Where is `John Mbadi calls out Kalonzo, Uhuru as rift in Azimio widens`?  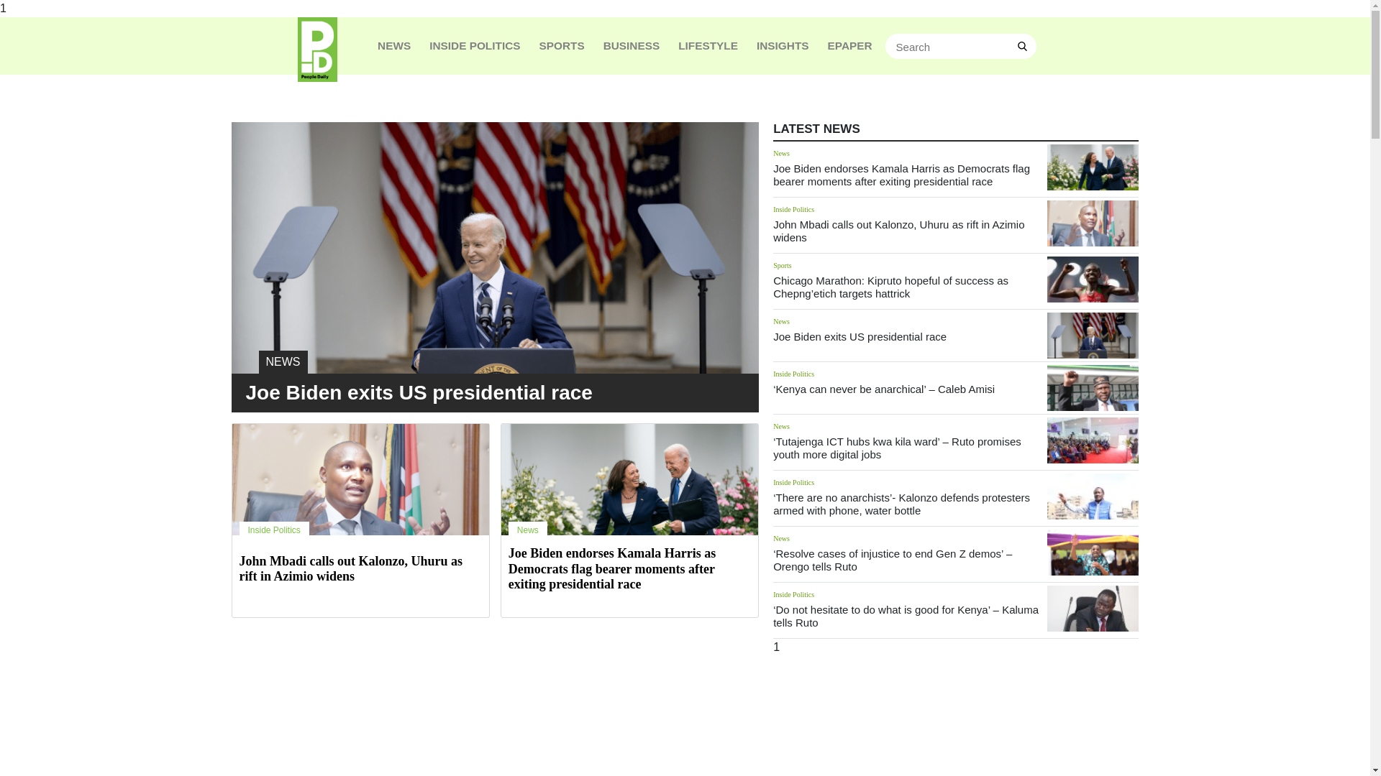
John Mbadi calls out Kalonzo, Uhuru as rift in Azimio widens is located at coordinates (1092, 223).